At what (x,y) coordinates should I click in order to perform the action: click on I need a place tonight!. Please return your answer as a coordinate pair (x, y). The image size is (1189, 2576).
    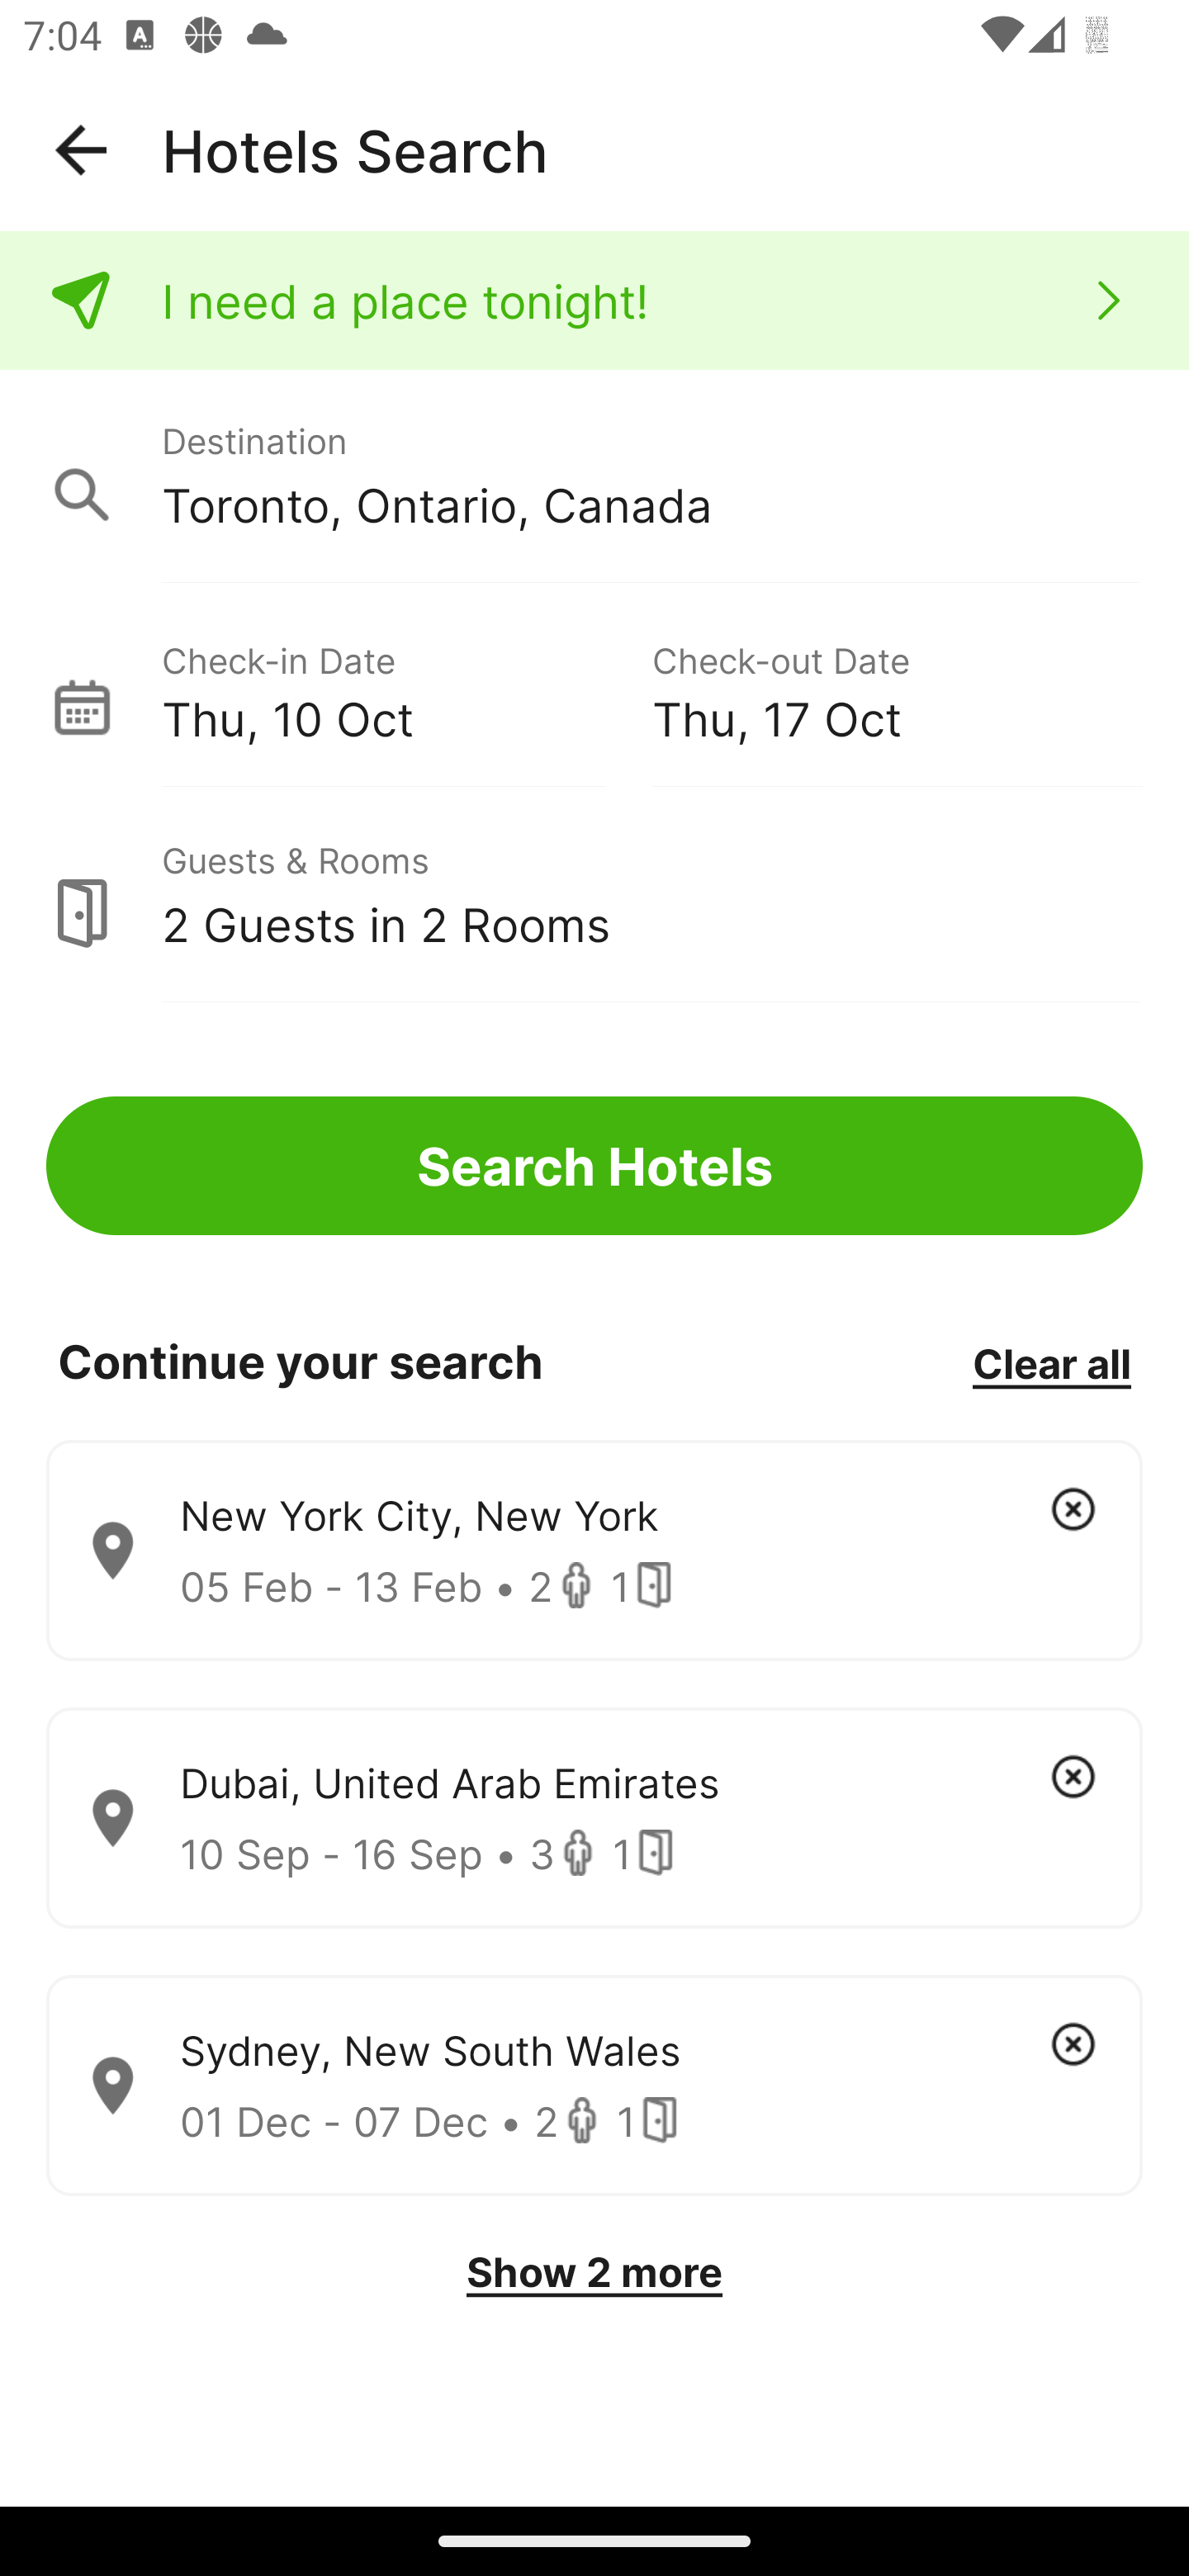
    Looking at the image, I should click on (594, 301).